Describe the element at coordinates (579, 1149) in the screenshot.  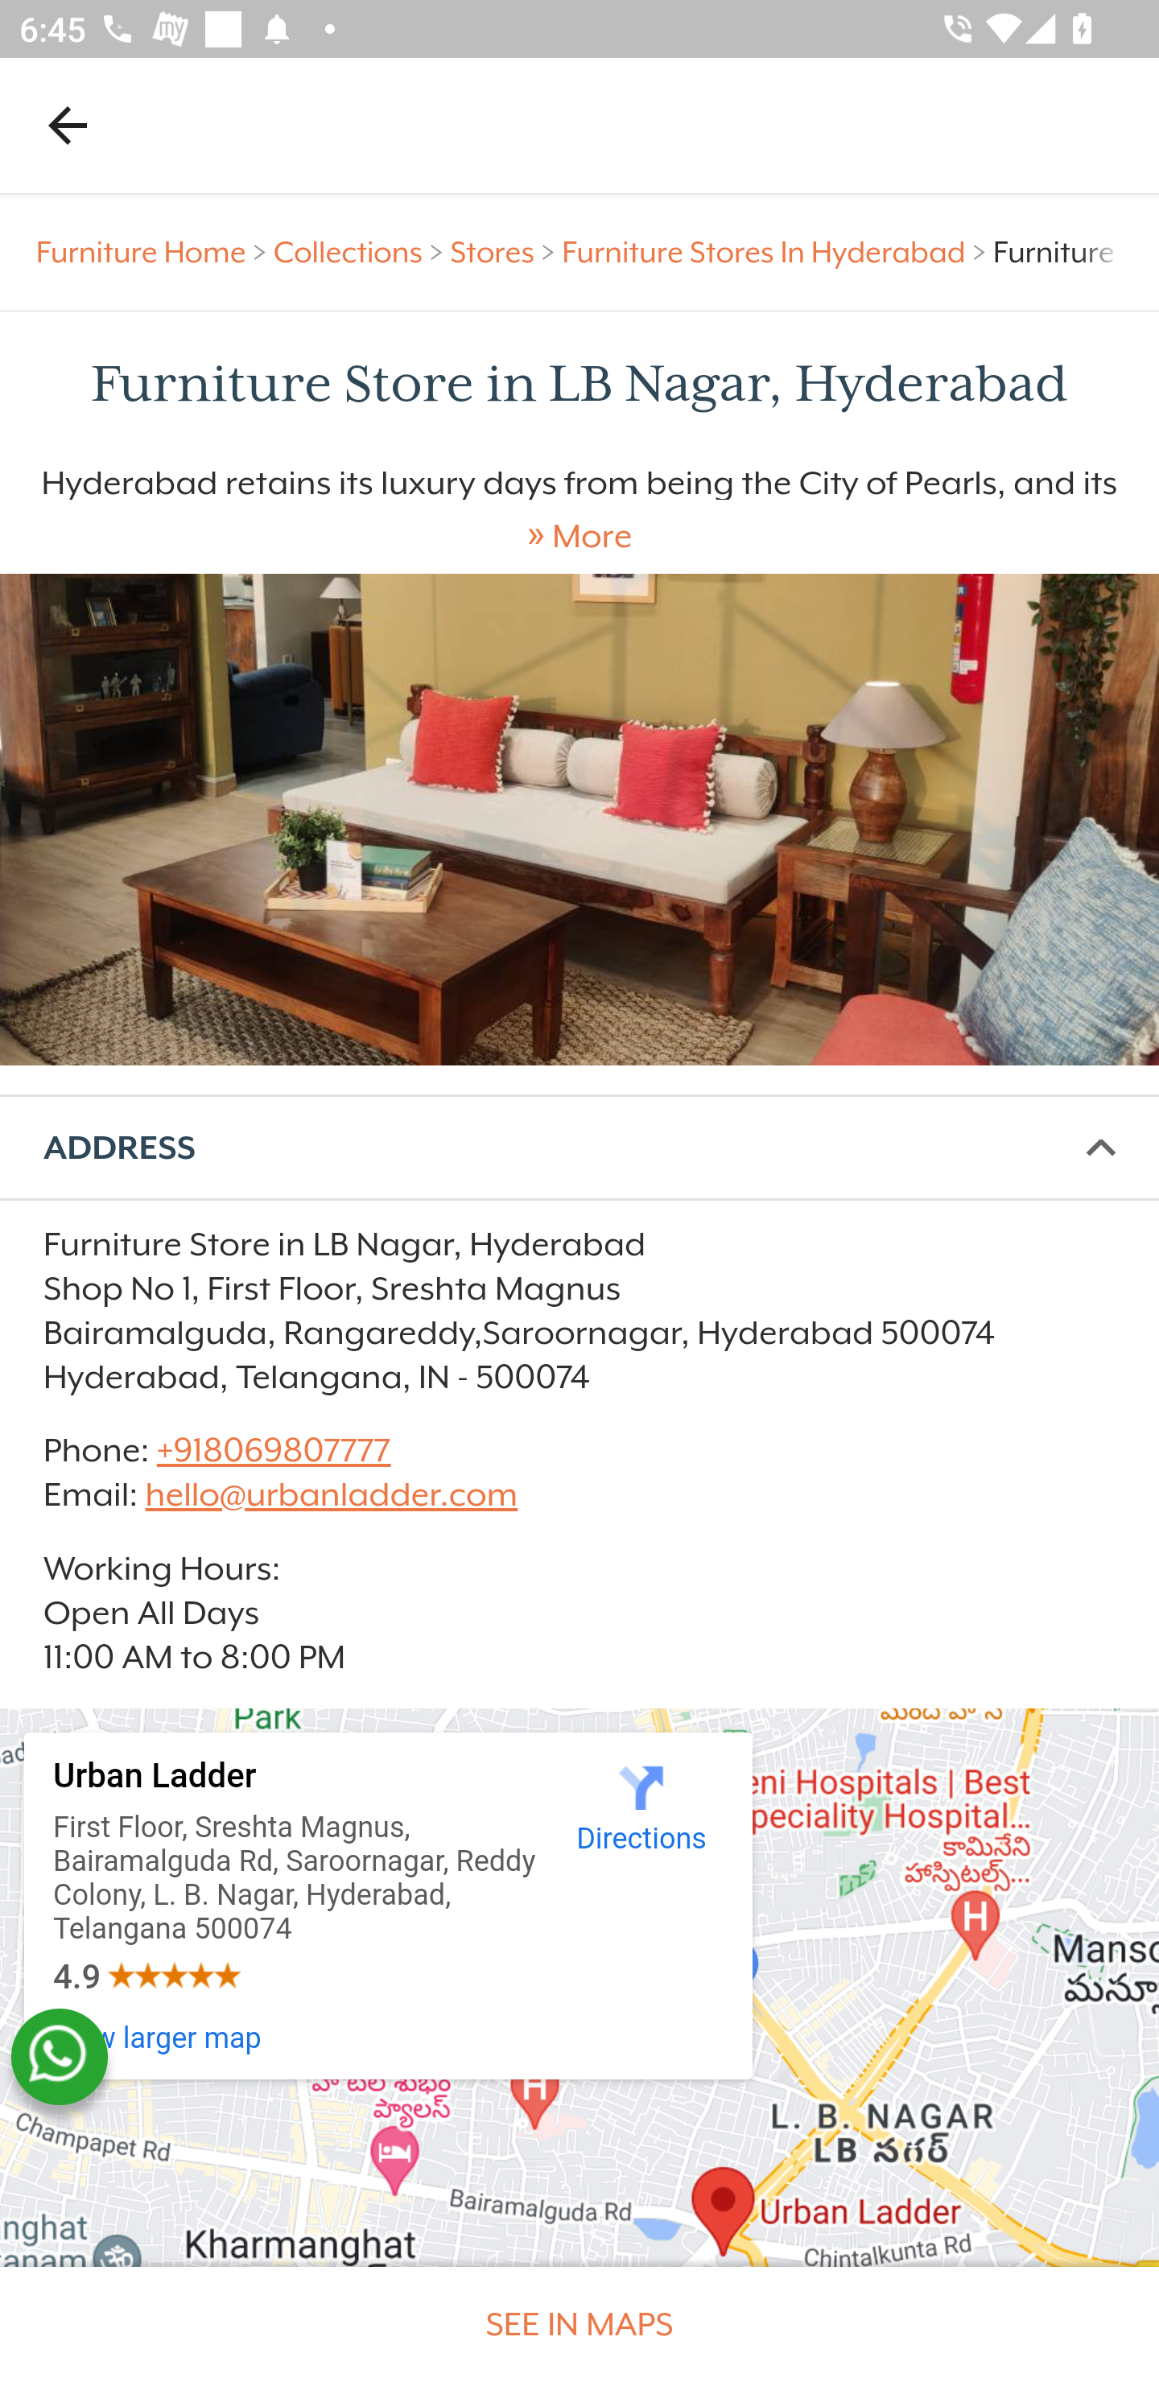
I see `ADDRESS` at that location.